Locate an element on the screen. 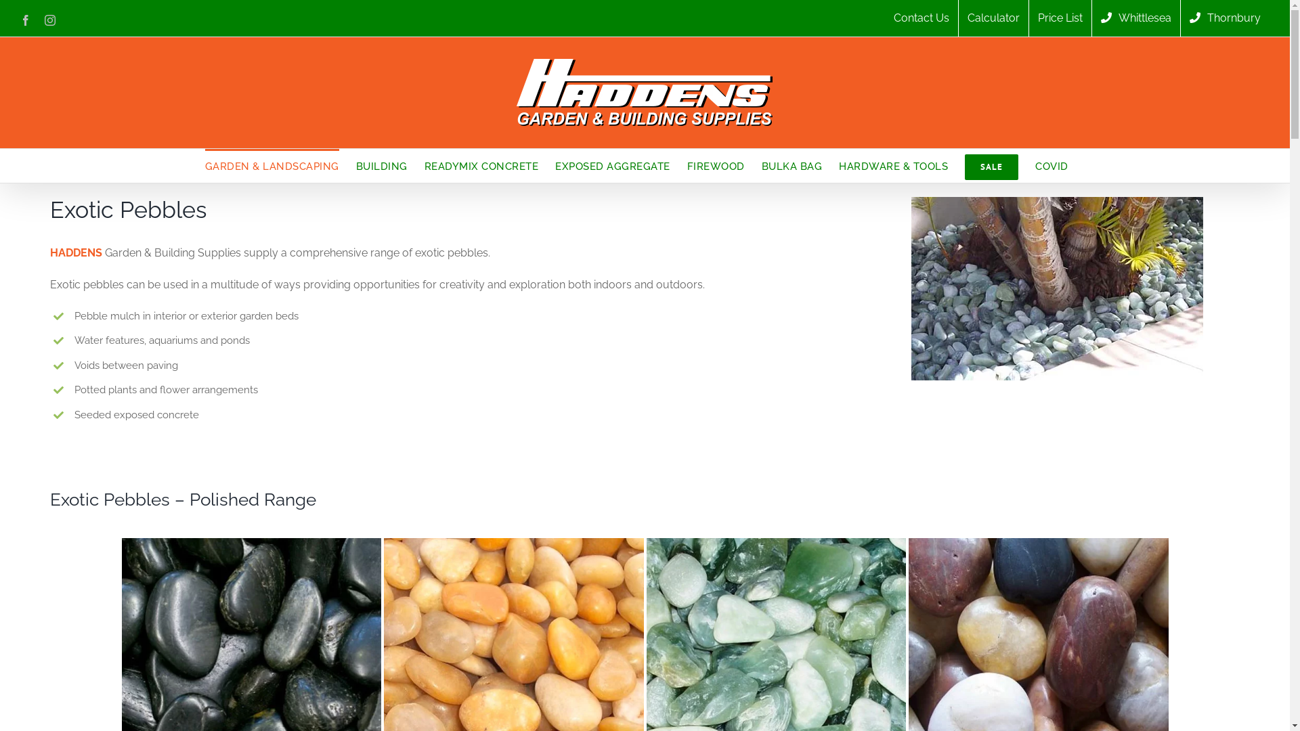 The height and width of the screenshot is (731, 1300). Exotic-Pebbles-Main is located at coordinates (1058, 288).